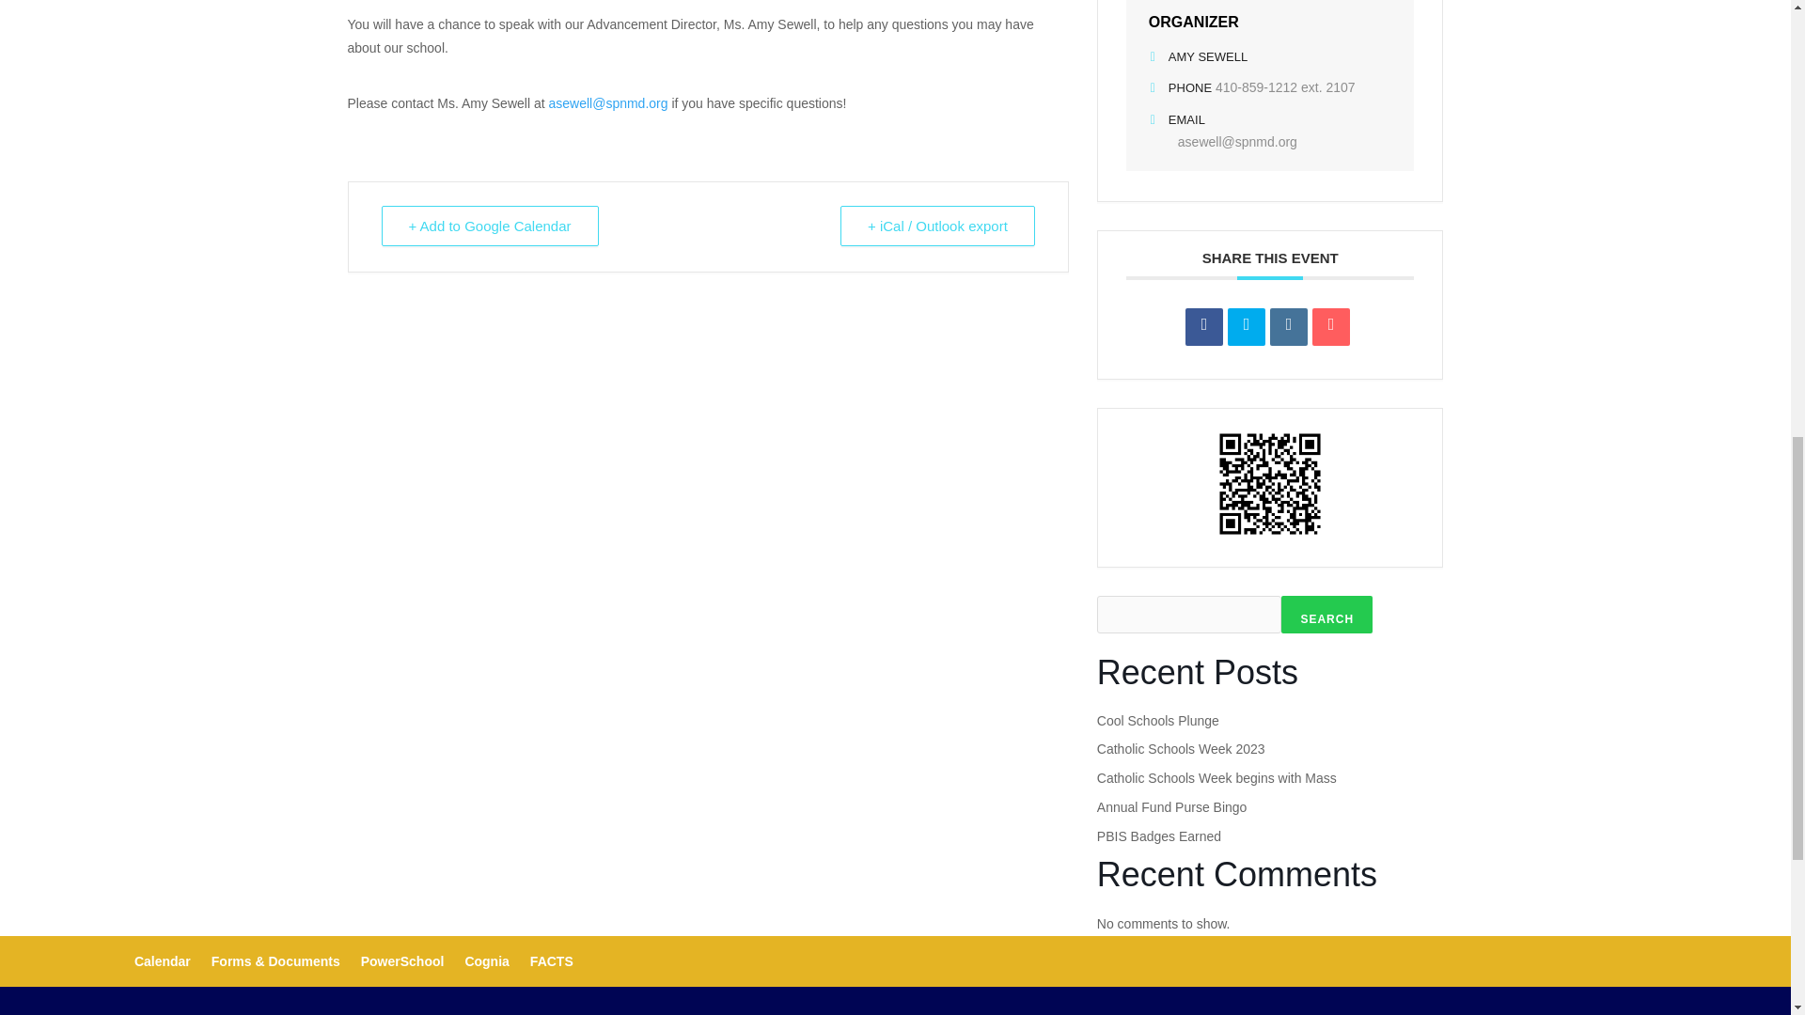  Describe the element at coordinates (1288, 327) in the screenshot. I see `Linkedin` at that location.